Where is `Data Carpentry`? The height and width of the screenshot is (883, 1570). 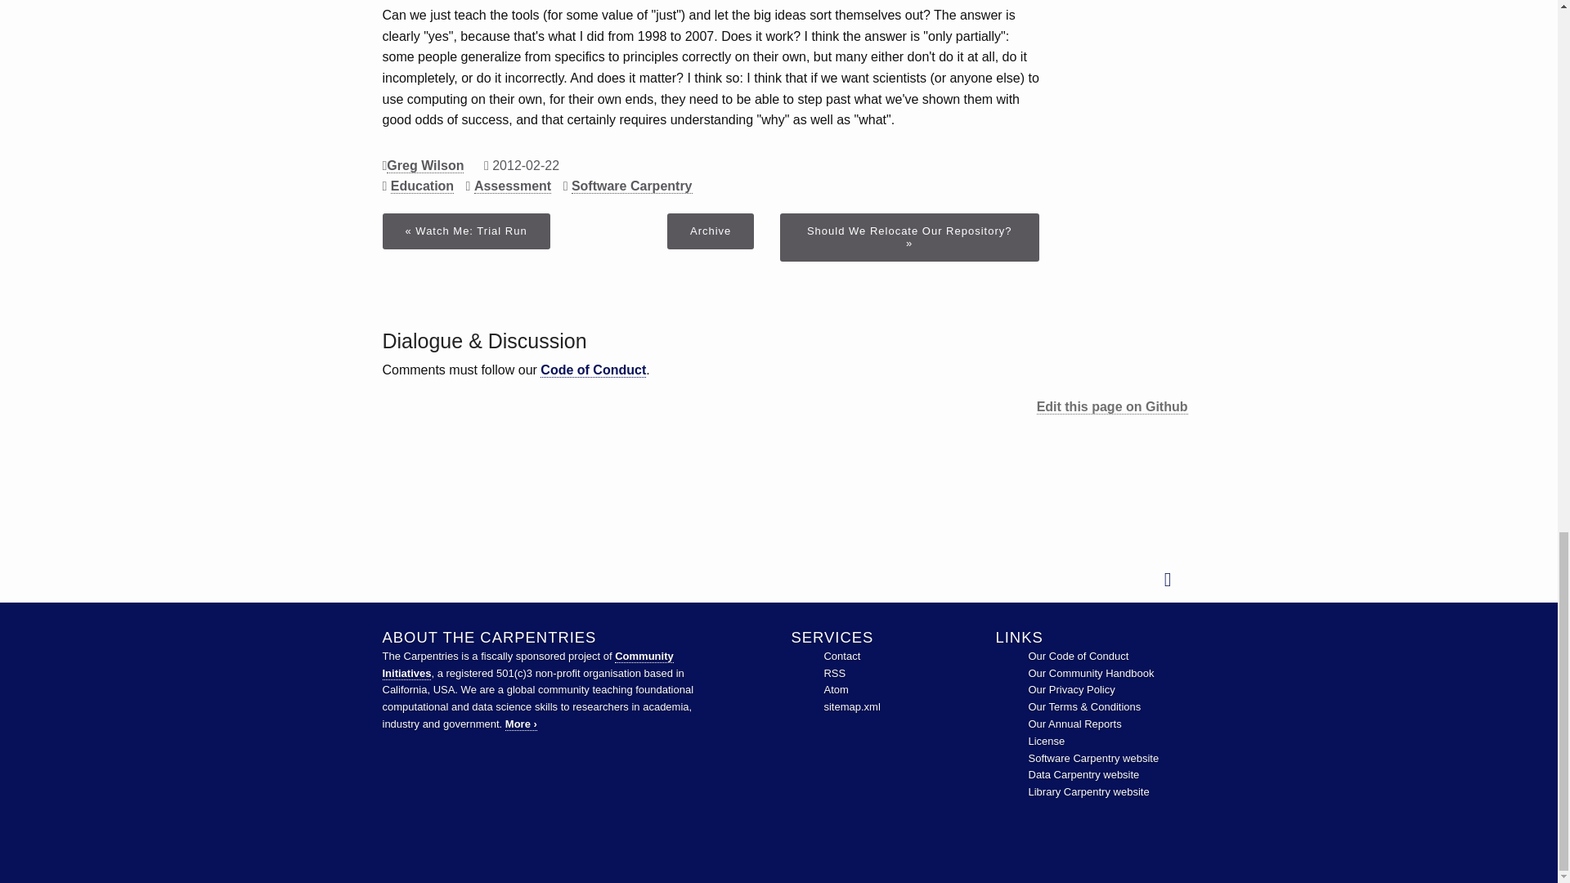 Data Carpentry is located at coordinates (1083, 773).